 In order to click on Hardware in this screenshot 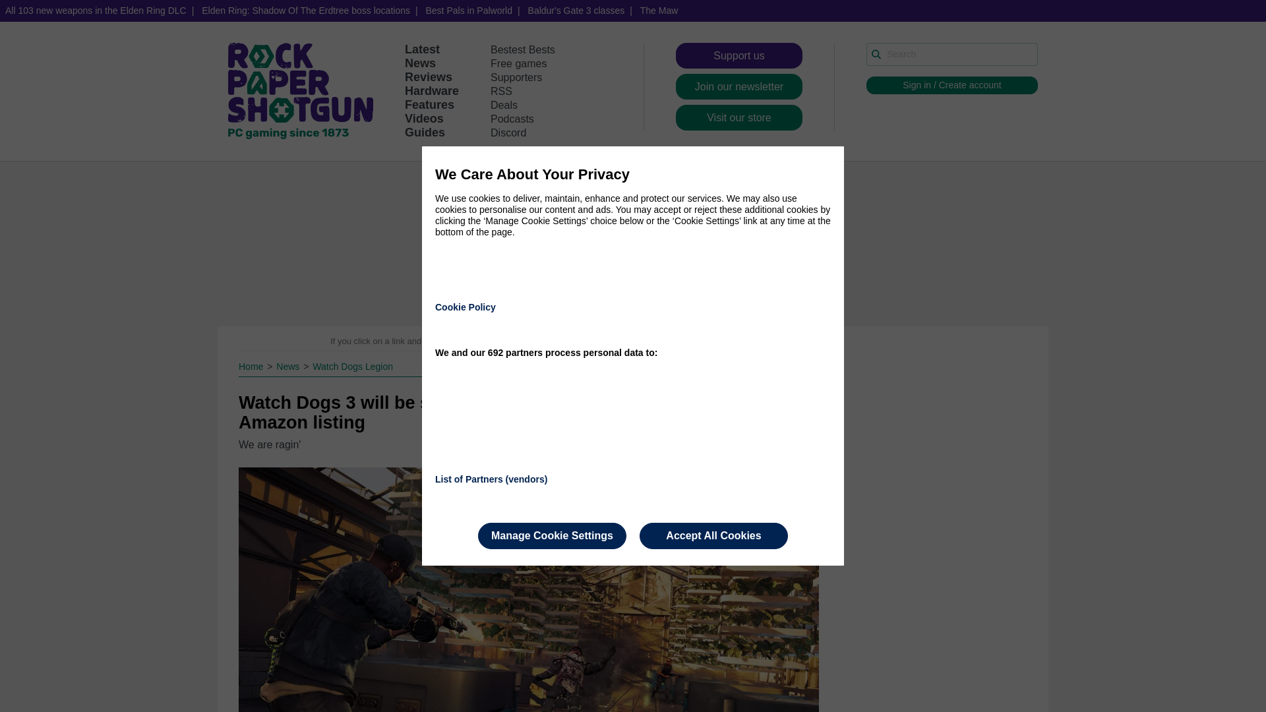, I will do `click(431, 91)`.